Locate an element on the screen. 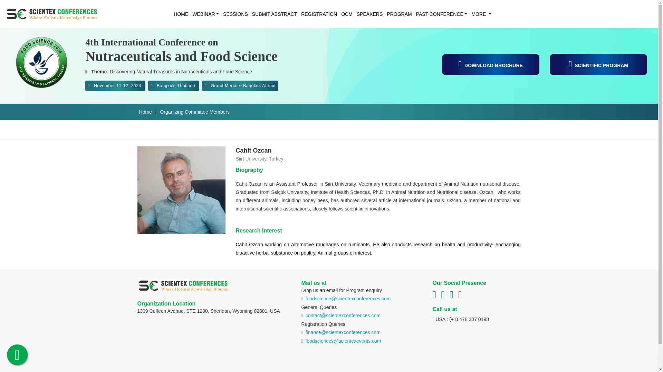 The image size is (663, 372). WEBINAR is located at coordinates (203, 14).